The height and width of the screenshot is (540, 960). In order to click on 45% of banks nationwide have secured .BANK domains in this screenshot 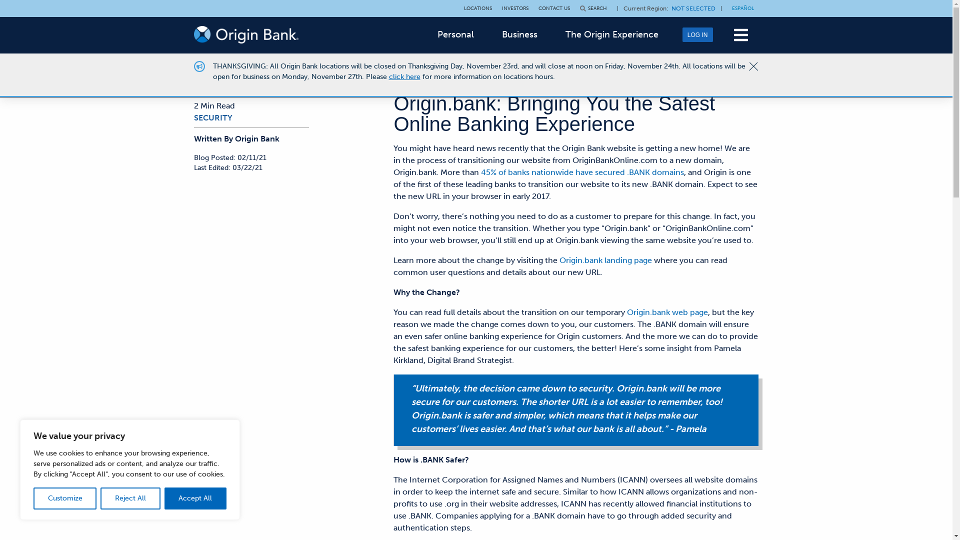, I will do `click(582, 172)`.